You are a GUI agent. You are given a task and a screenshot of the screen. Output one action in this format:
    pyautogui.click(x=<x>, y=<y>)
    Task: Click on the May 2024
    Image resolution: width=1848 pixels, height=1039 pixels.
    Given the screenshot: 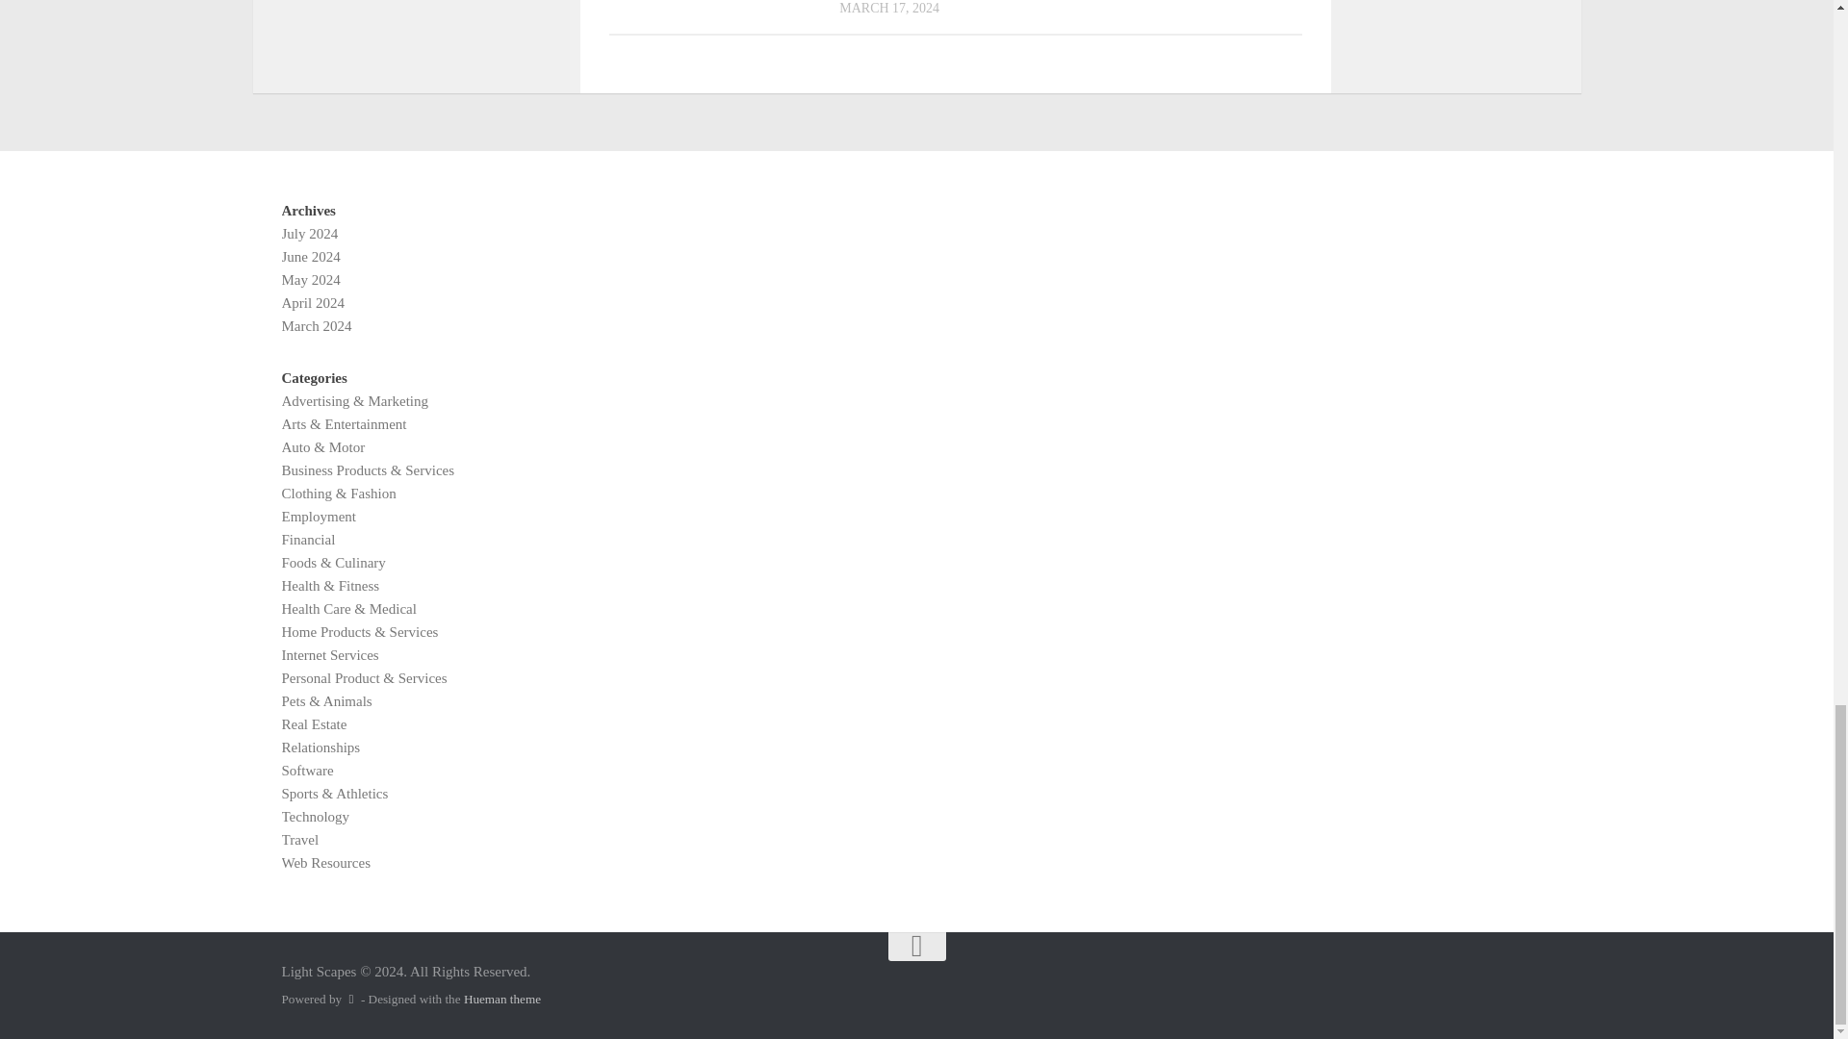 What is the action you would take?
    pyautogui.click(x=310, y=279)
    